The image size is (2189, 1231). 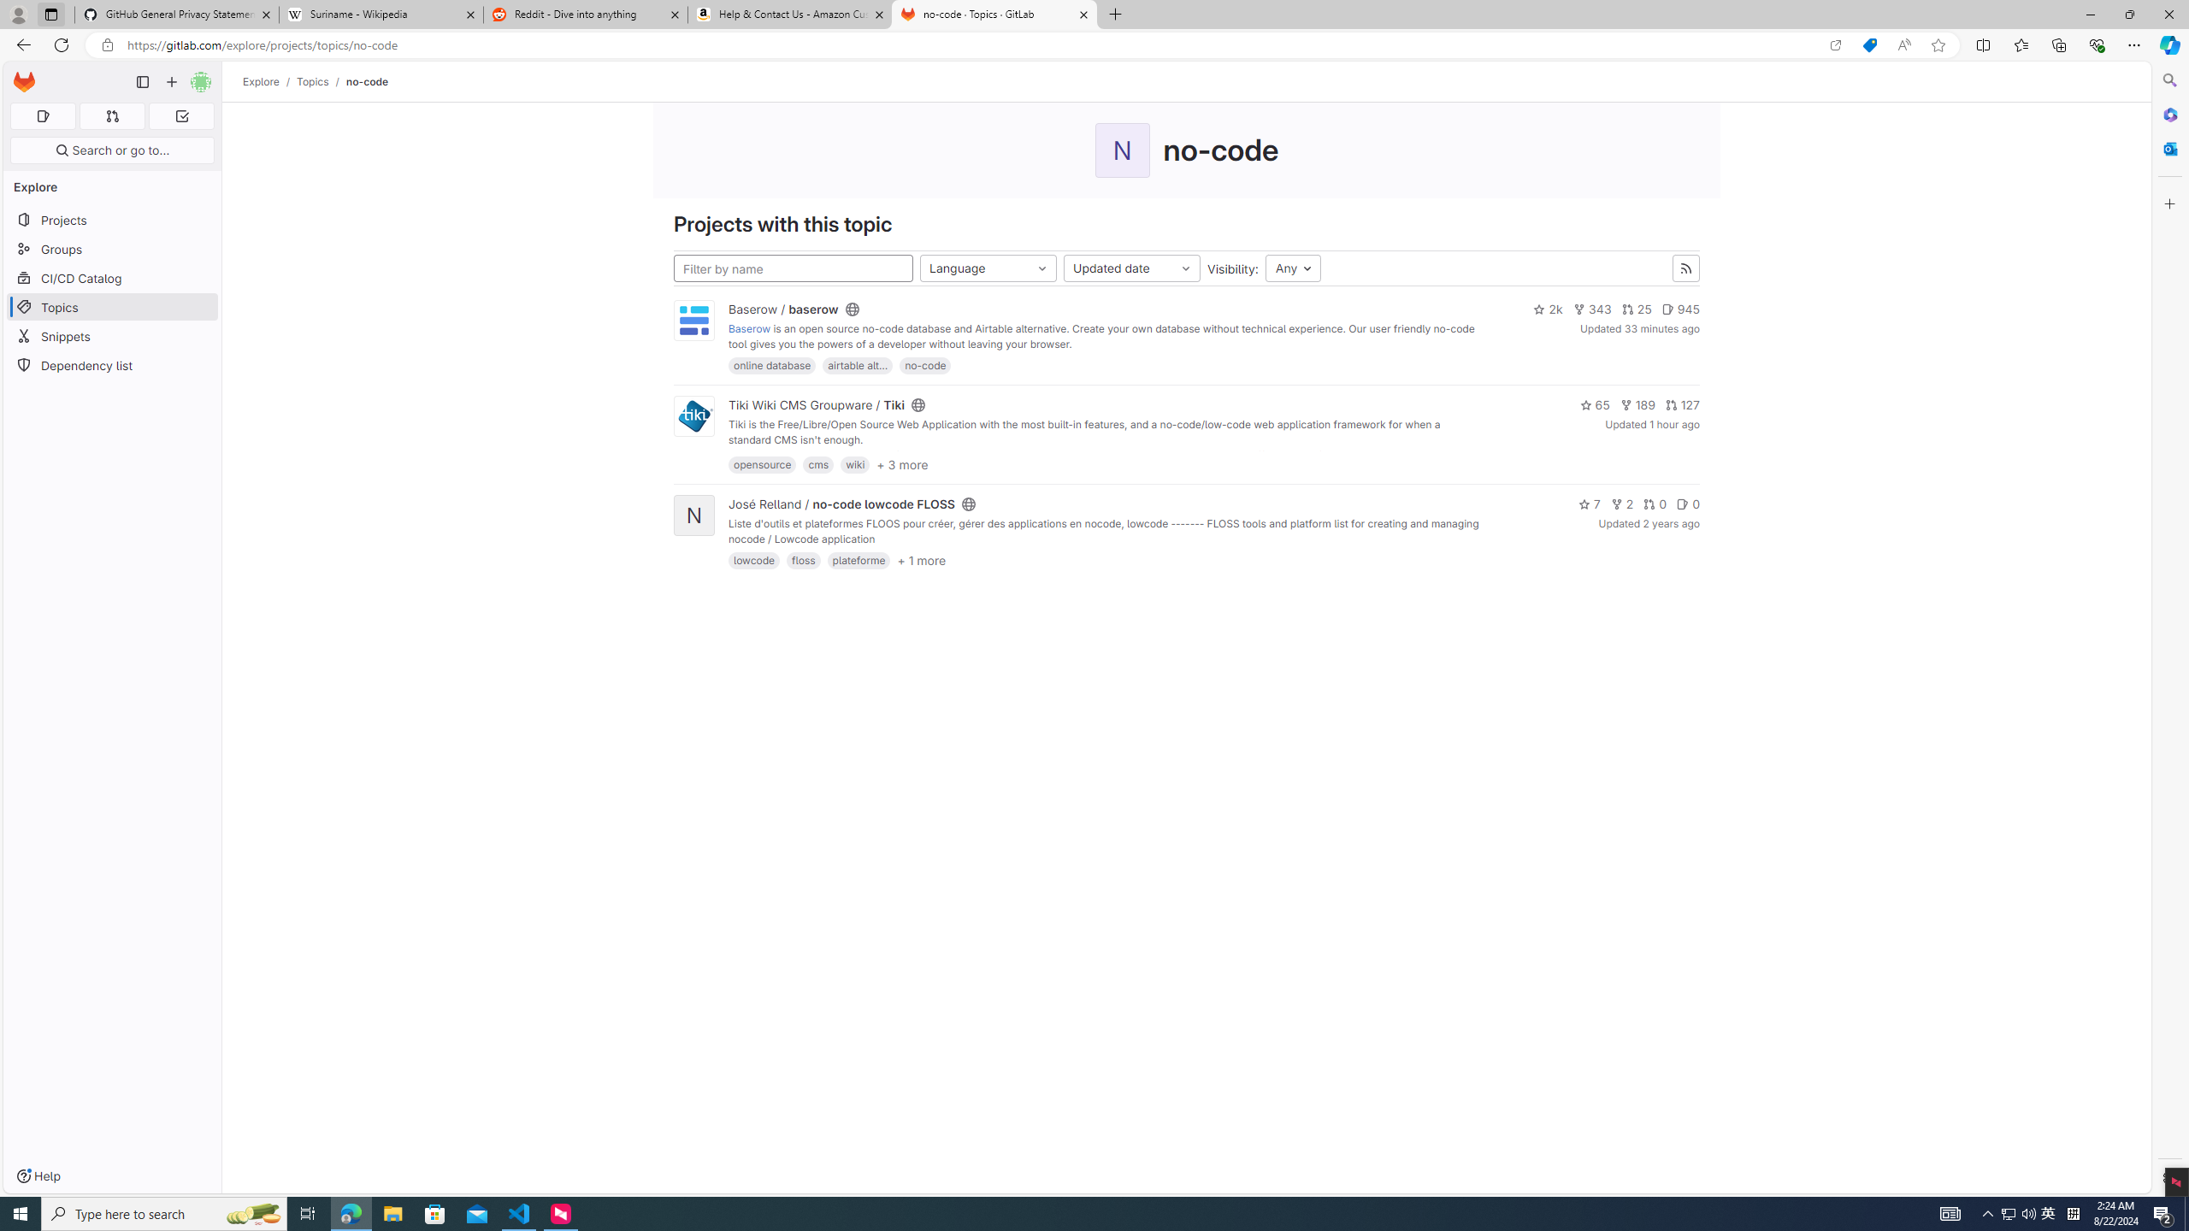 What do you see at coordinates (754, 560) in the screenshot?
I see `lowcode` at bounding box center [754, 560].